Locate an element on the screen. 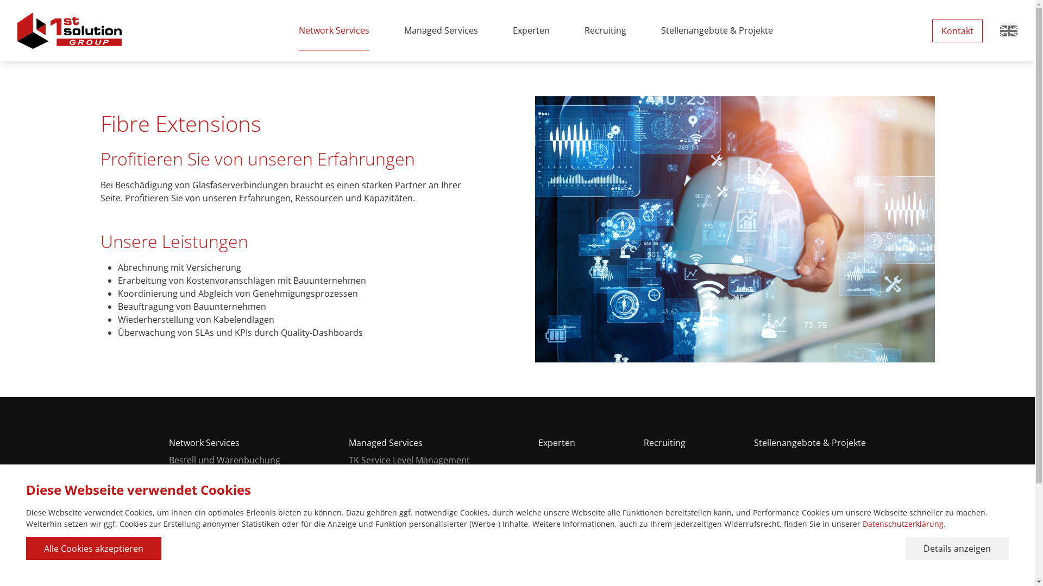 This screenshot has width=1043, height=586. TK Projekt Management is located at coordinates (410, 487).